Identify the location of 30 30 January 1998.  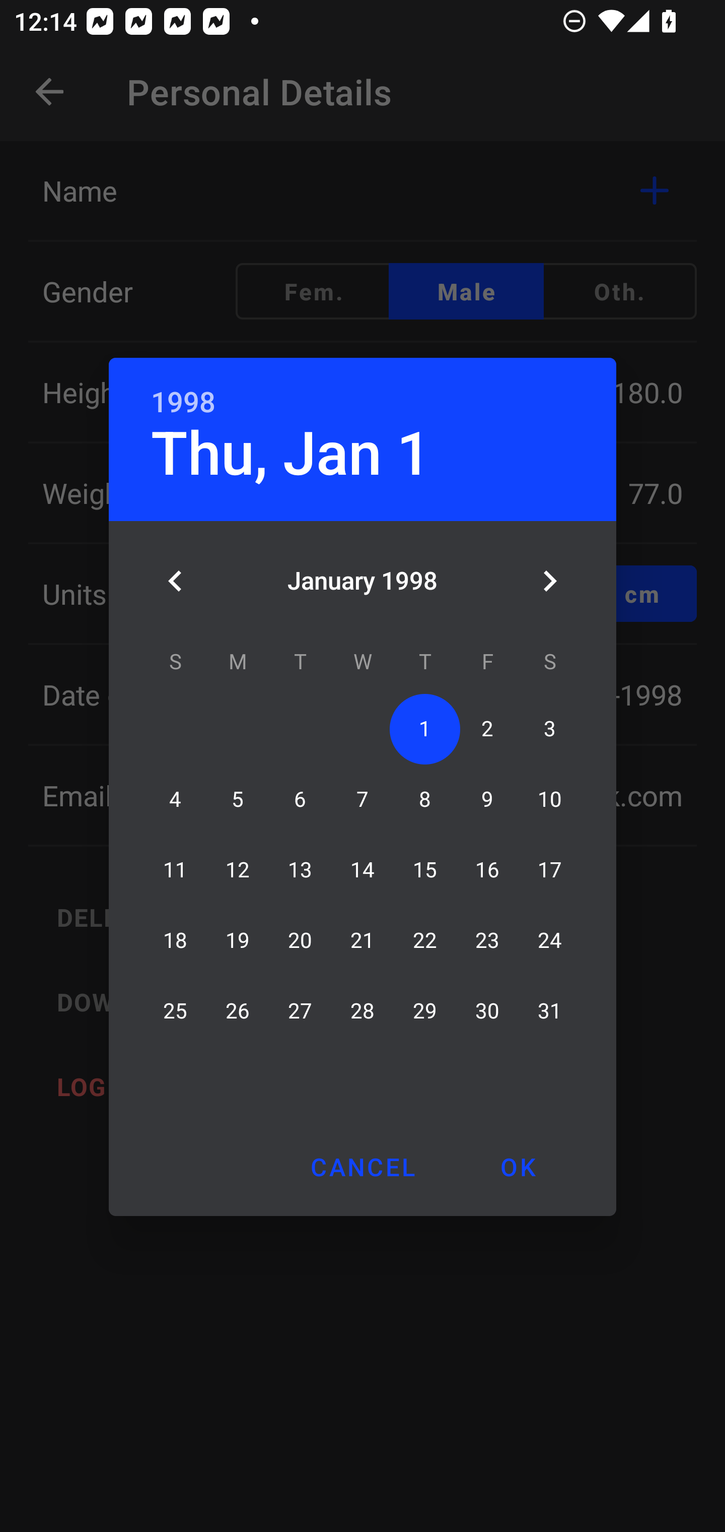
(487, 1011).